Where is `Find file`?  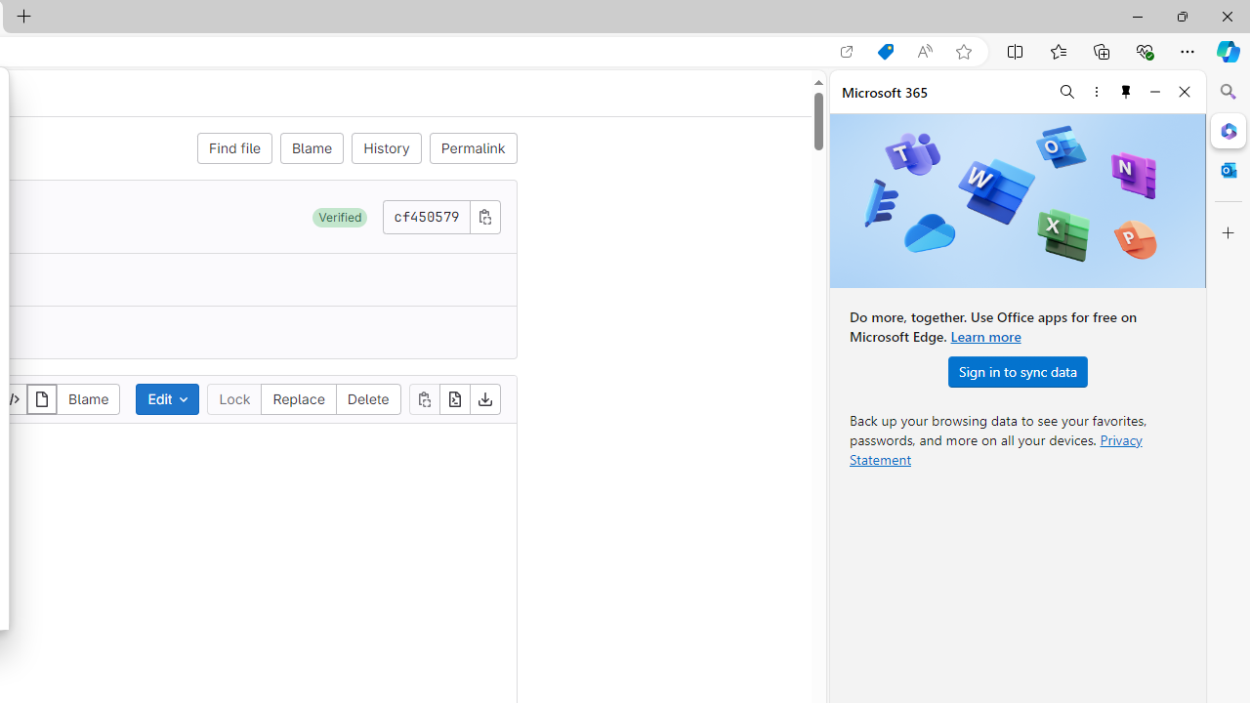
Find file is located at coordinates (234, 148).